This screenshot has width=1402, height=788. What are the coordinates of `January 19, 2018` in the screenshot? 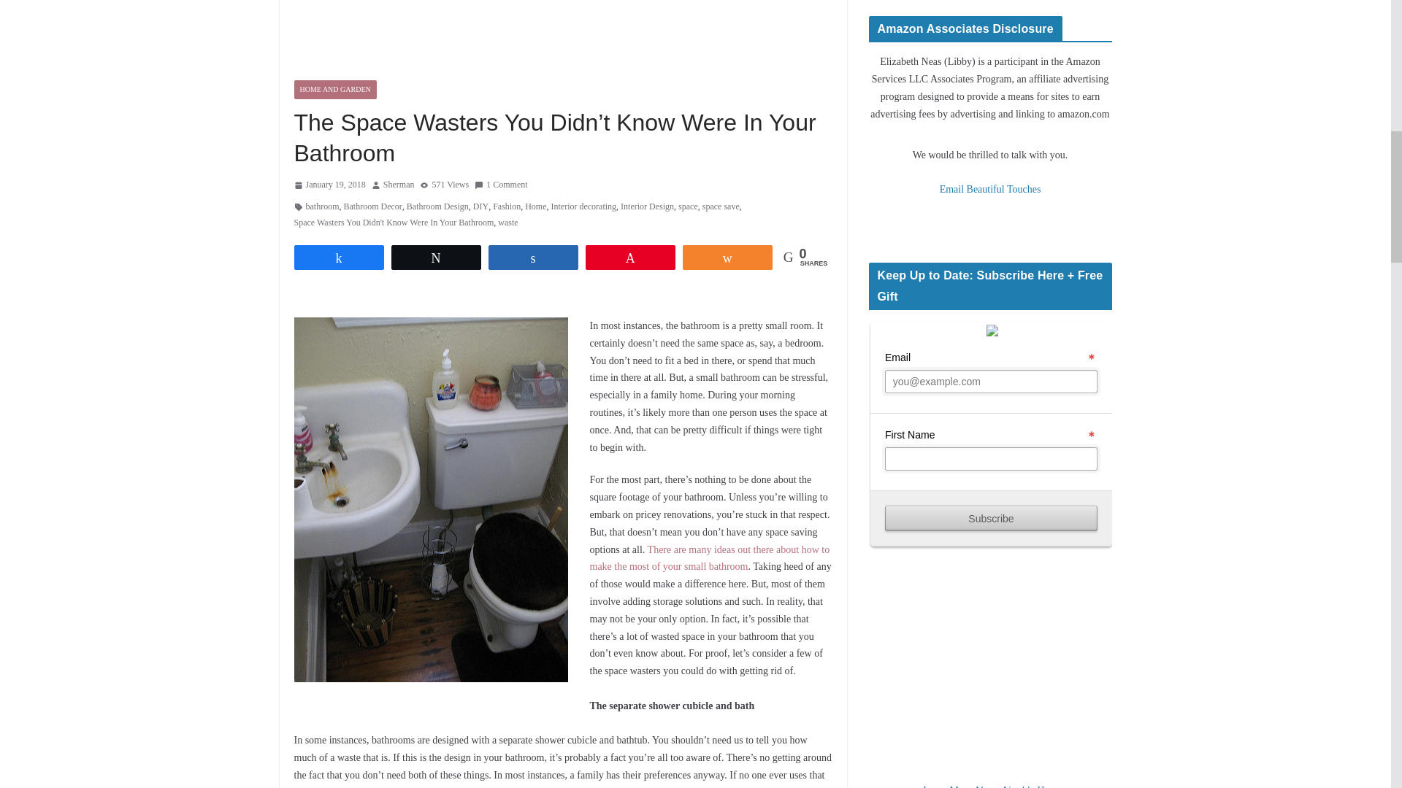 It's located at (329, 185).